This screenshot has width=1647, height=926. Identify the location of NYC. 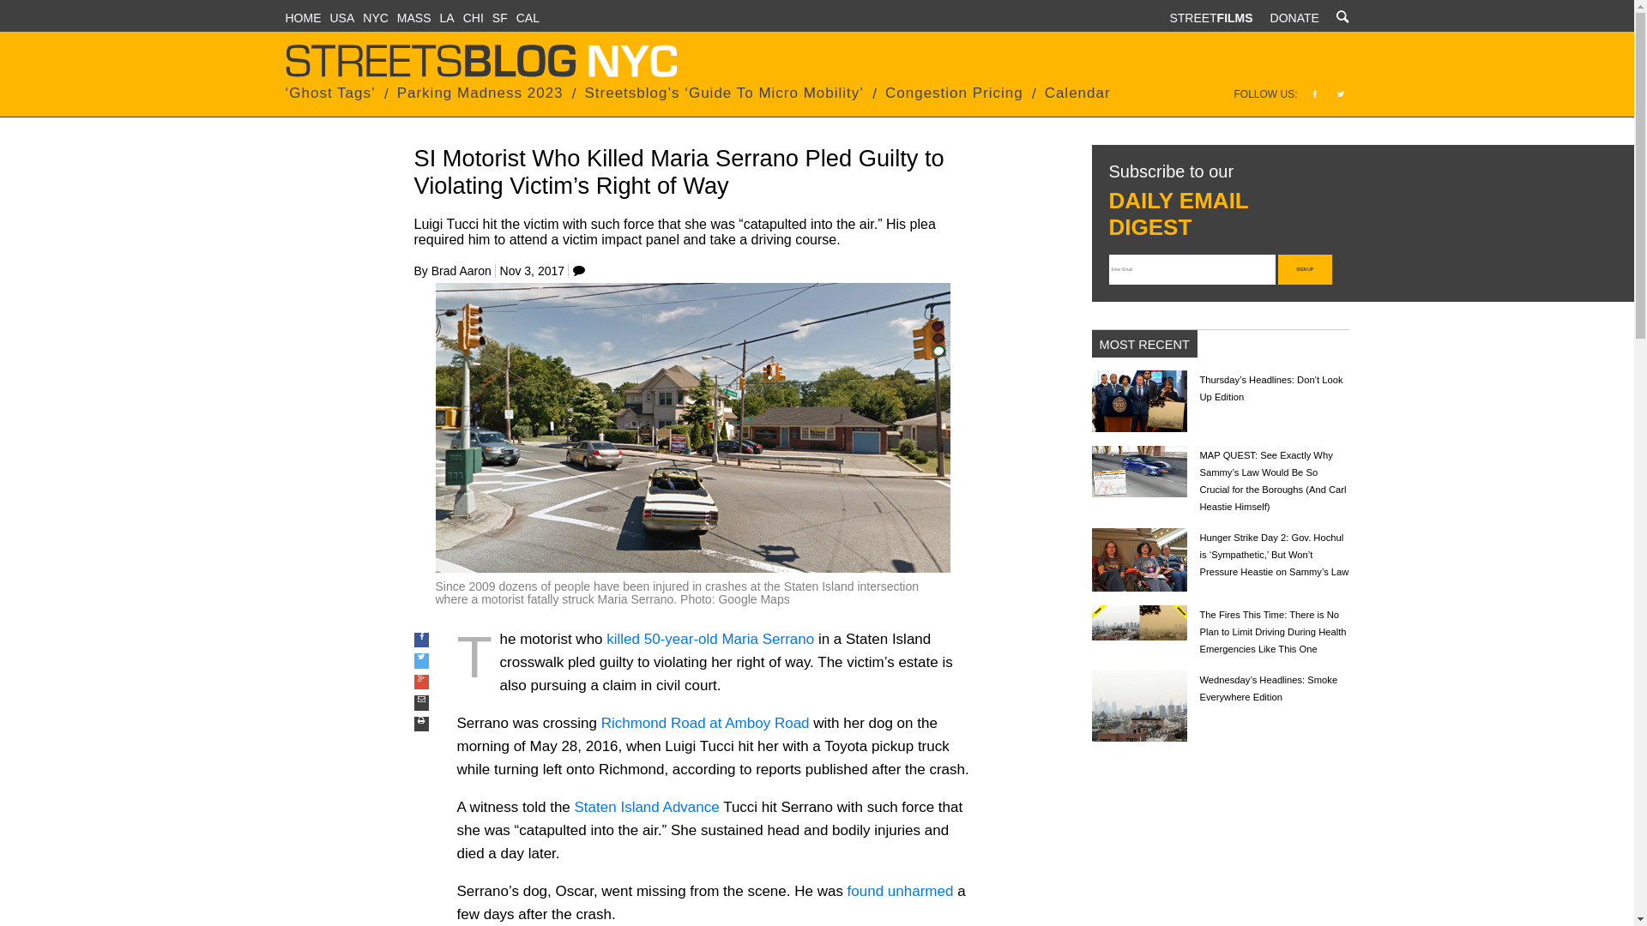
(376, 17).